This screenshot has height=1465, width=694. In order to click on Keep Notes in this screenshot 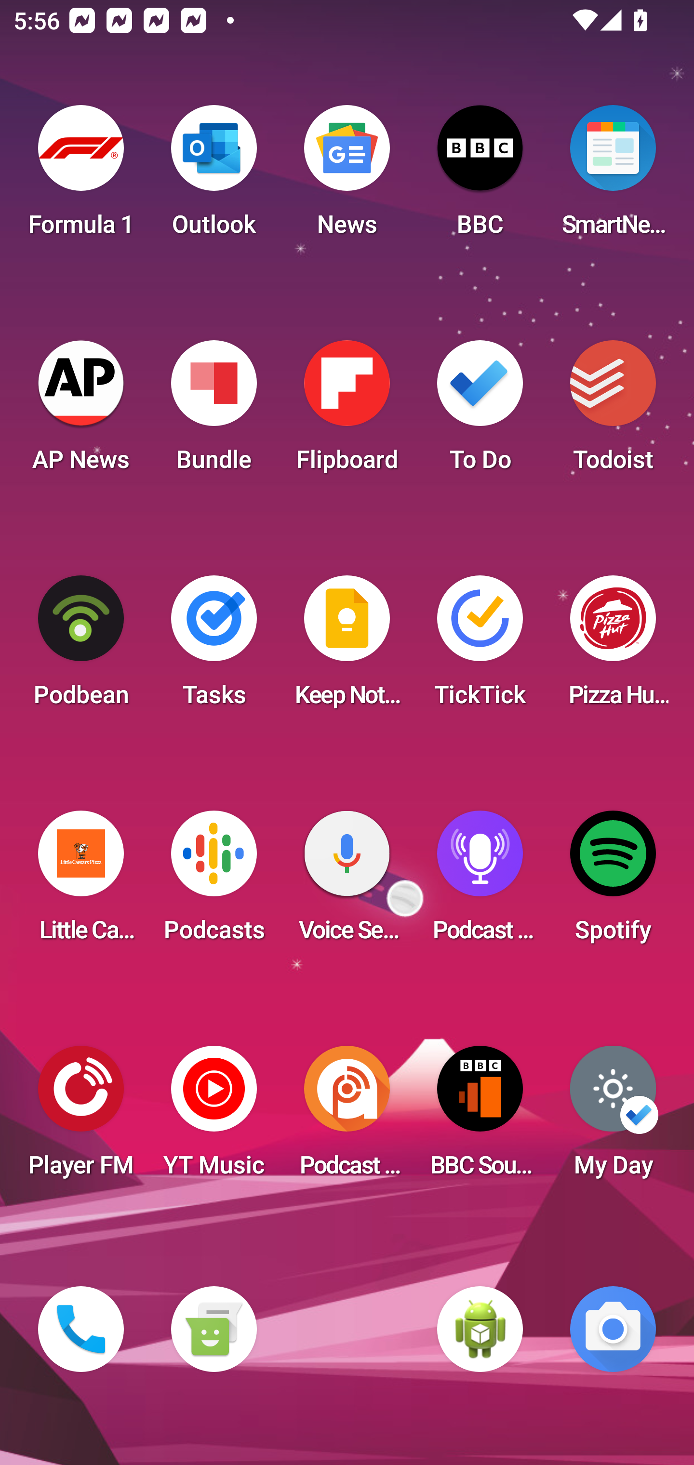, I will do `click(347, 647)`.